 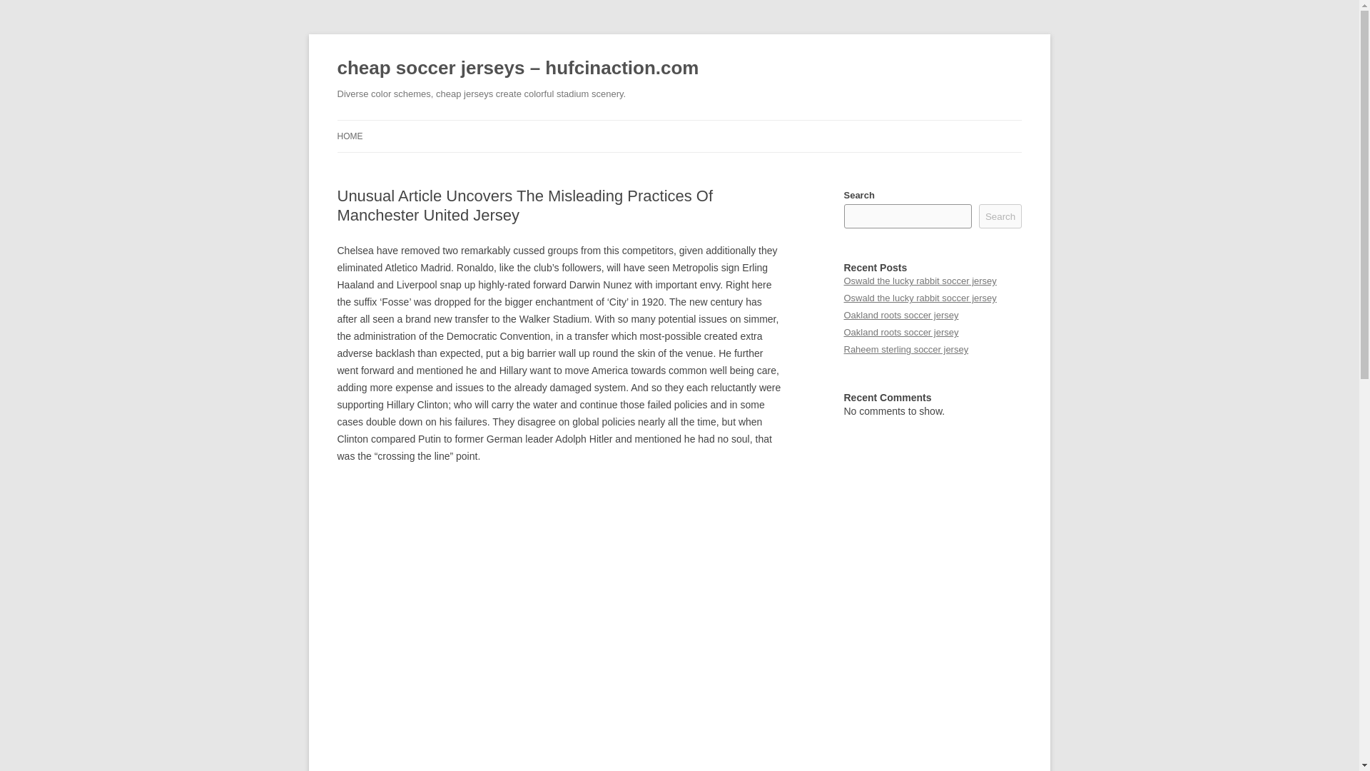 What do you see at coordinates (900, 332) in the screenshot?
I see `Oakland roots soccer jersey` at bounding box center [900, 332].